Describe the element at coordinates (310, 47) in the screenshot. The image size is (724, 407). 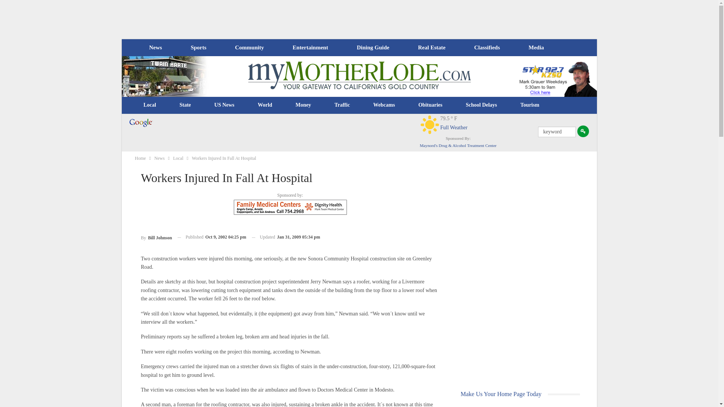
I see `Entertainment` at that location.